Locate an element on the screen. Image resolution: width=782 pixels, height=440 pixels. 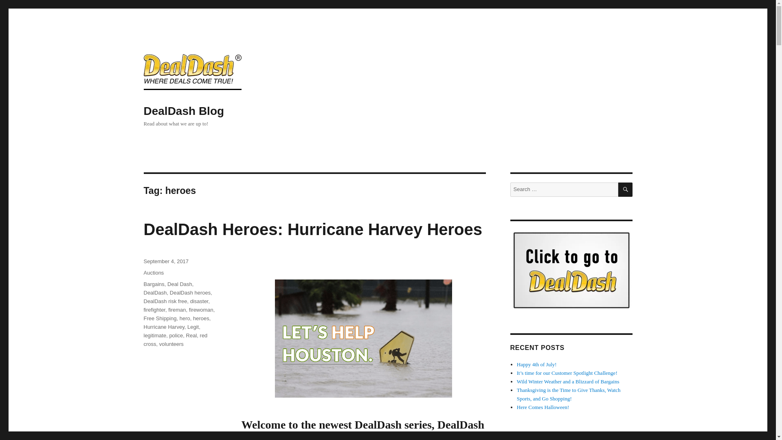
Real is located at coordinates (191, 335).